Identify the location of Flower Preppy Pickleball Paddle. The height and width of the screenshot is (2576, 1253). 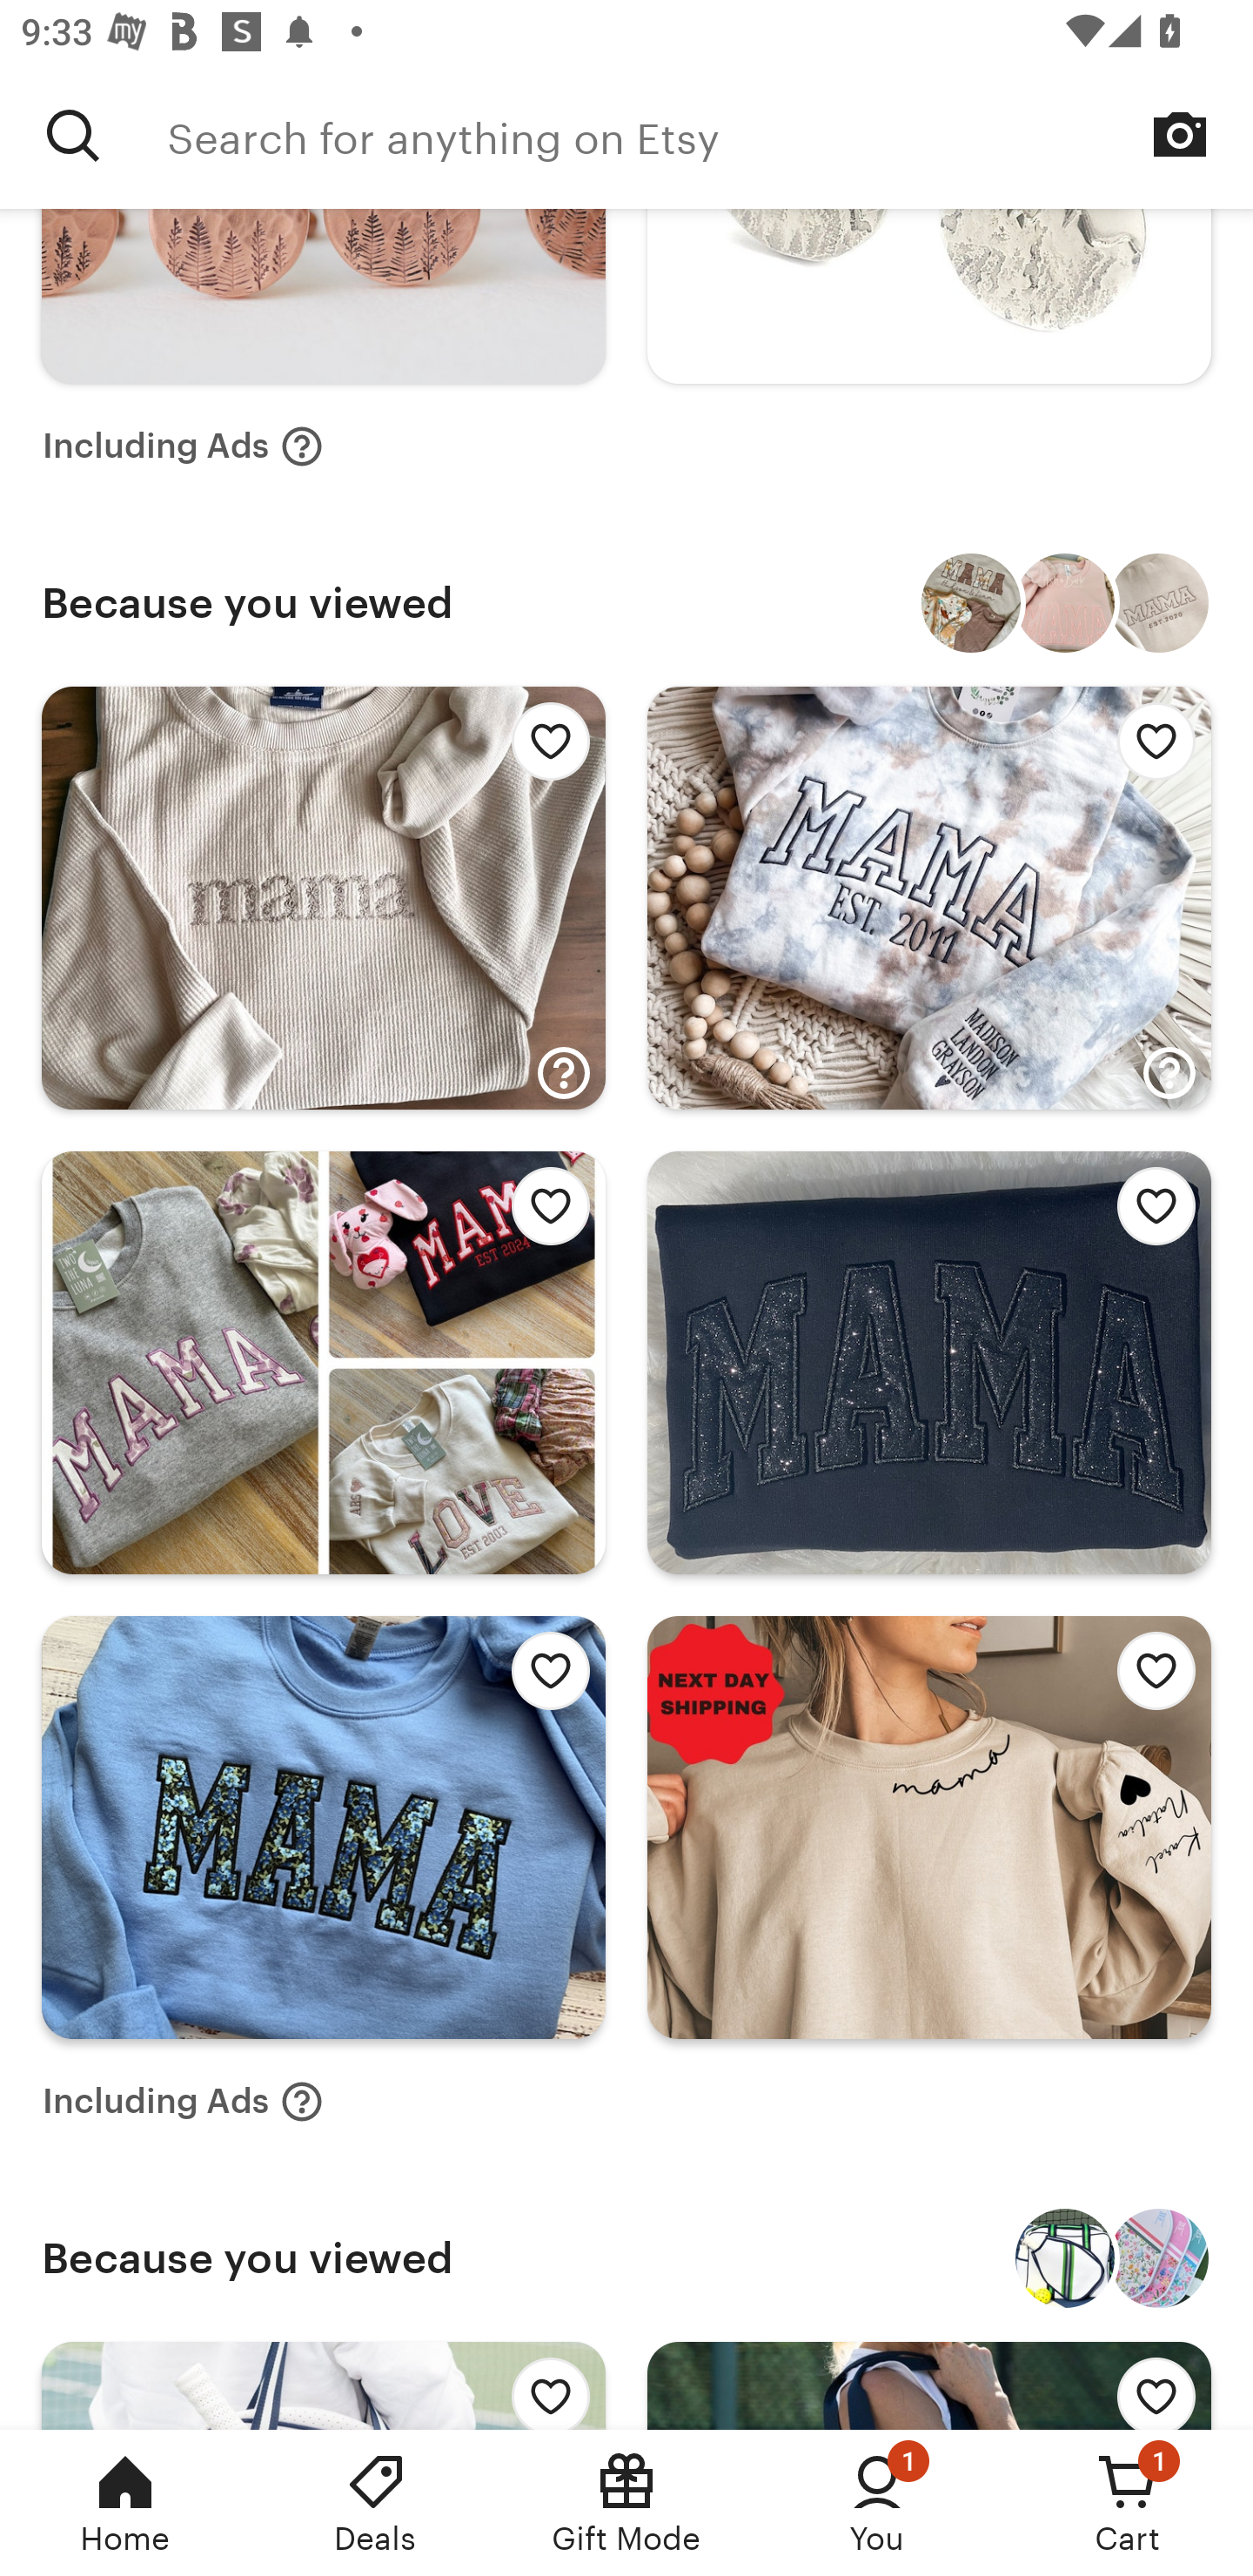
(1159, 2257).